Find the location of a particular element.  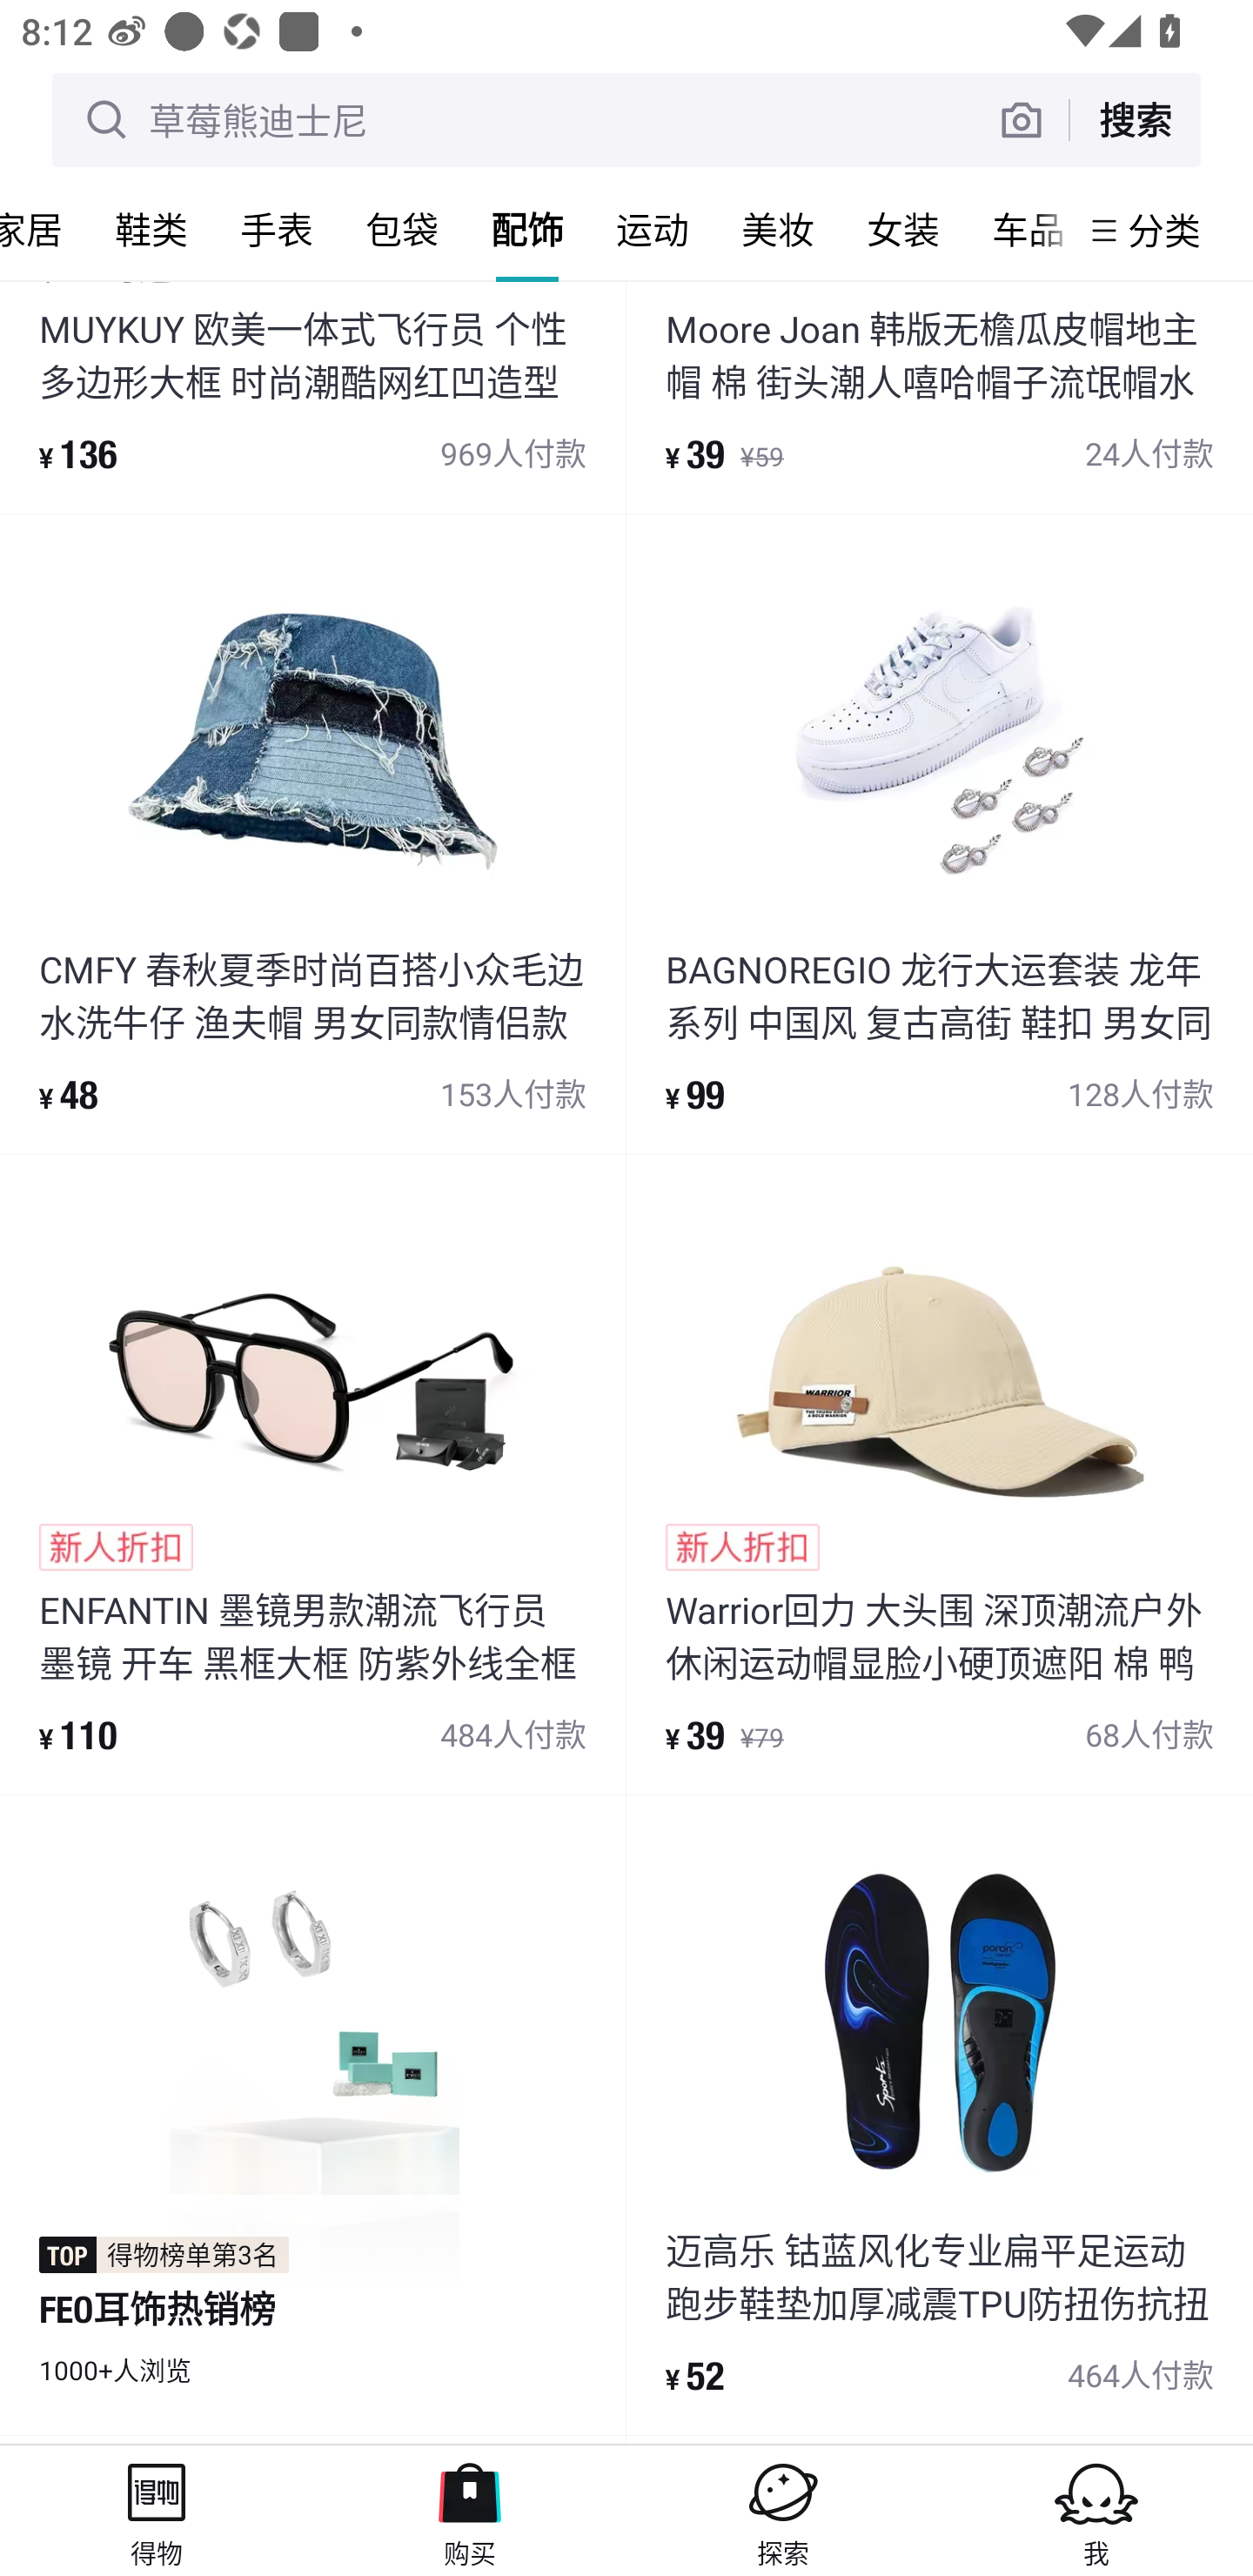

女装 is located at coordinates (903, 229).